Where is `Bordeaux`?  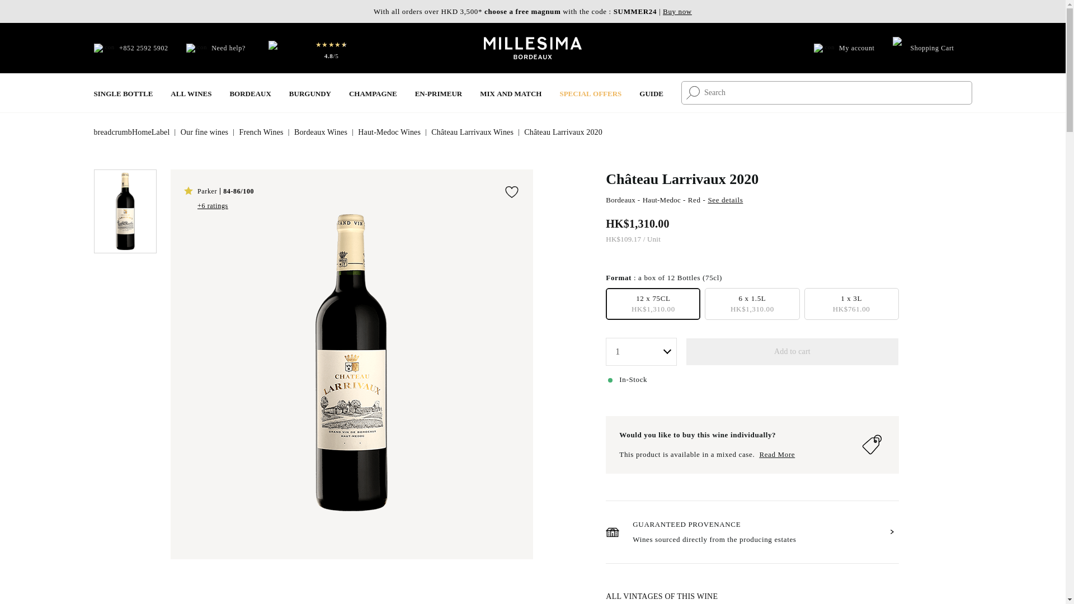 Bordeaux is located at coordinates (249, 93).